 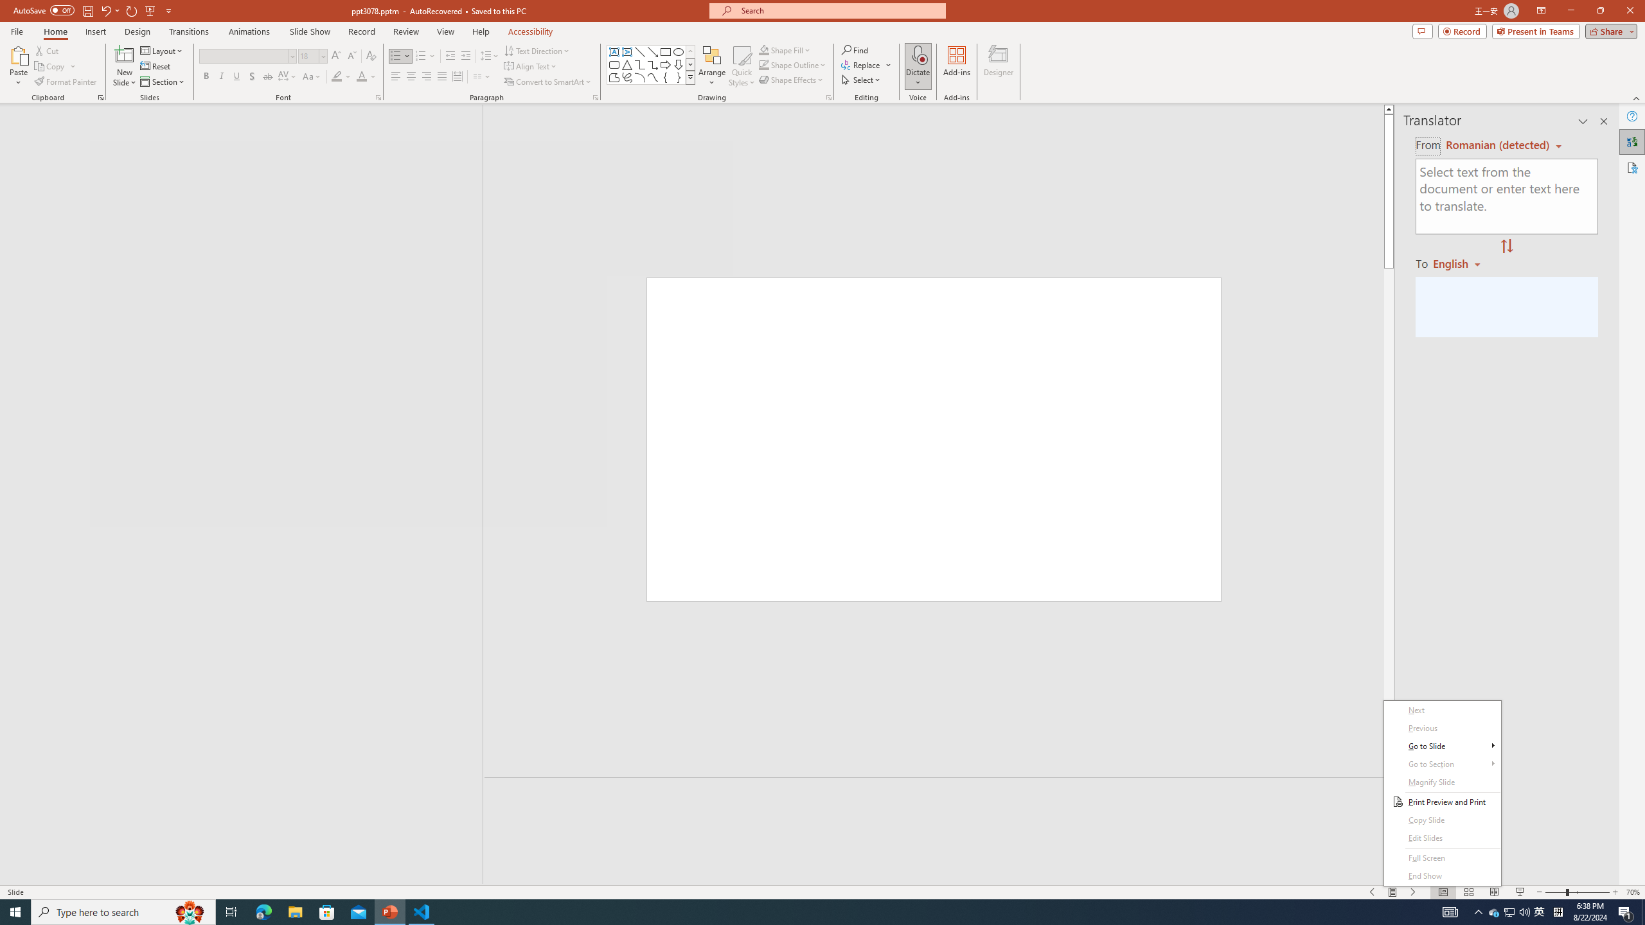 What do you see at coordinates (1442, 764) in the screenshot?
I see `Go to Section` at bounding box center [1442, 764].